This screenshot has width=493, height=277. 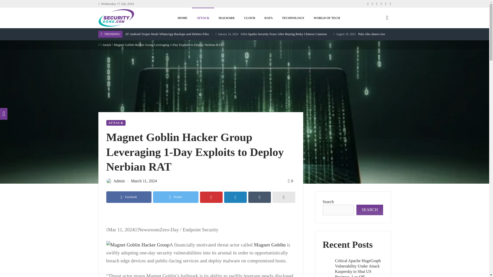 What do you see at coordinates (182, 18) in the screenshot?
I see `HOME` at bounding box center [182, 18].